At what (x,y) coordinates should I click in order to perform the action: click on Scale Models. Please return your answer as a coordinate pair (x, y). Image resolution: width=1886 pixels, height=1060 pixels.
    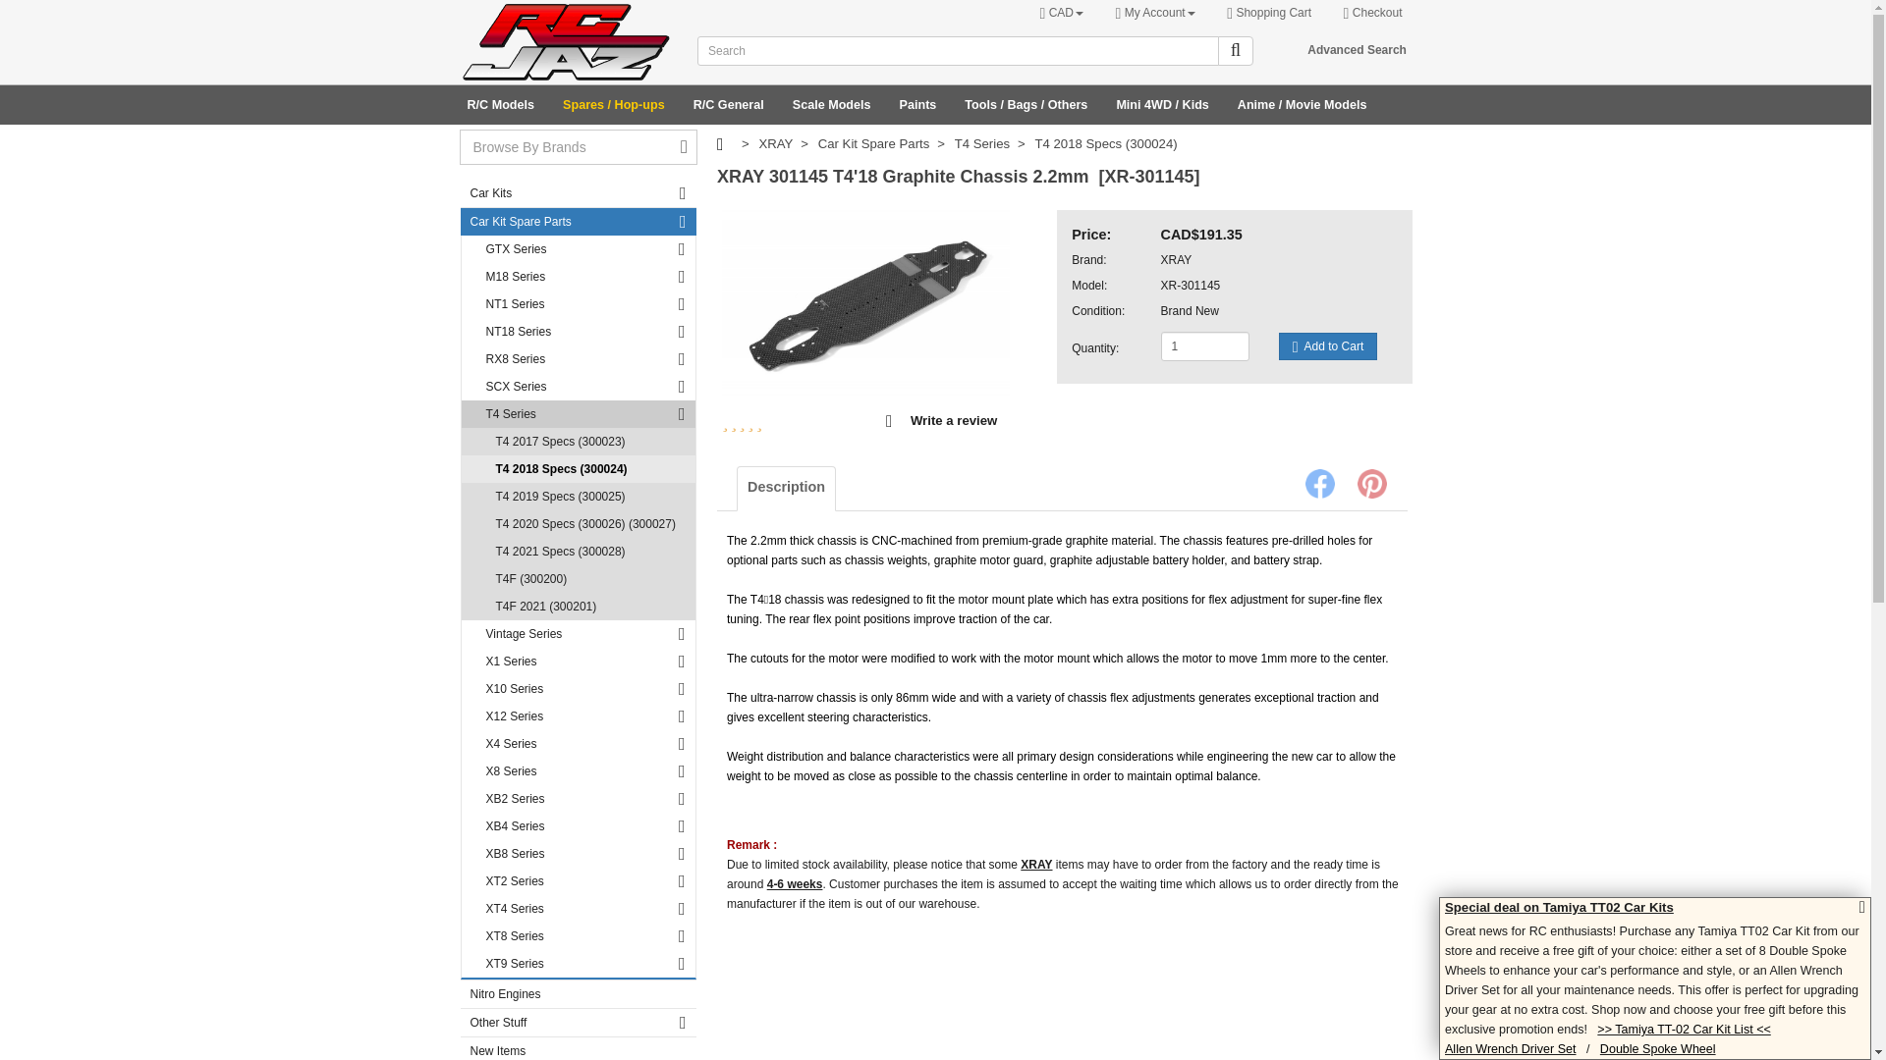
    Looking at the image, I should click on (831, 103).